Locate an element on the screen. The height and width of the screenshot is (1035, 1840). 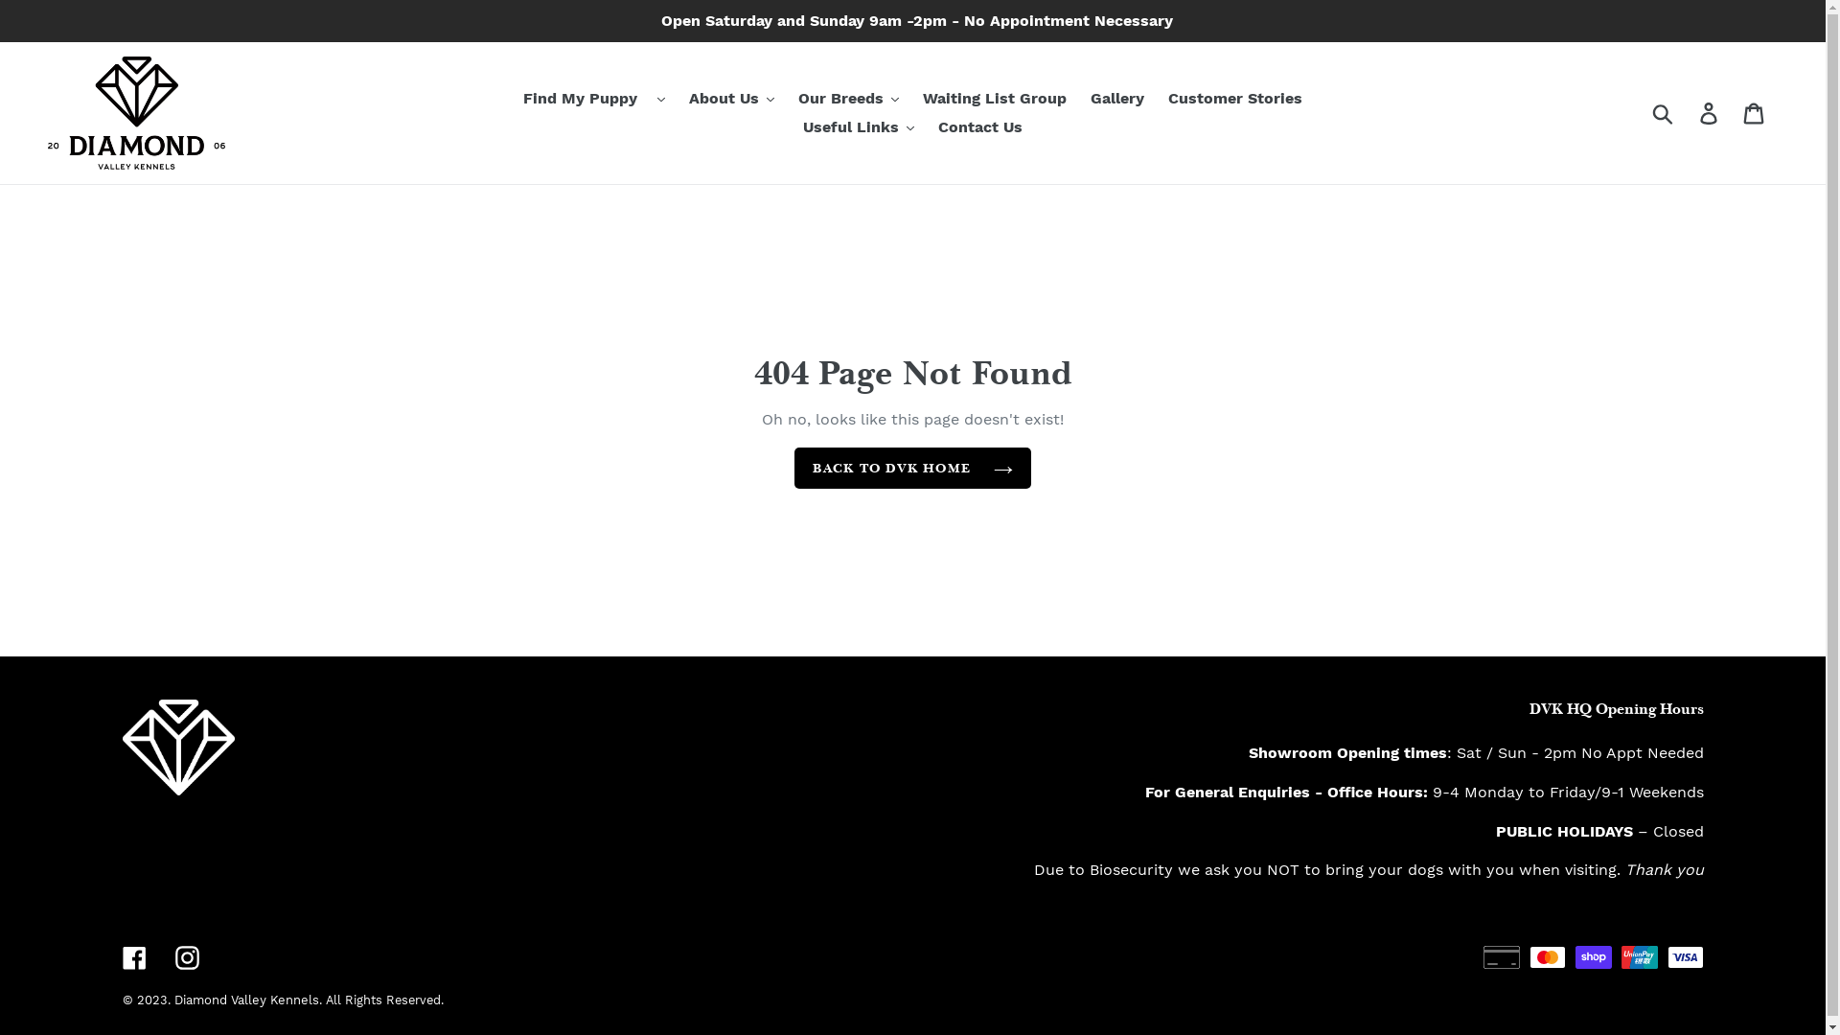
Submit is located at coordinates (1664, 113).